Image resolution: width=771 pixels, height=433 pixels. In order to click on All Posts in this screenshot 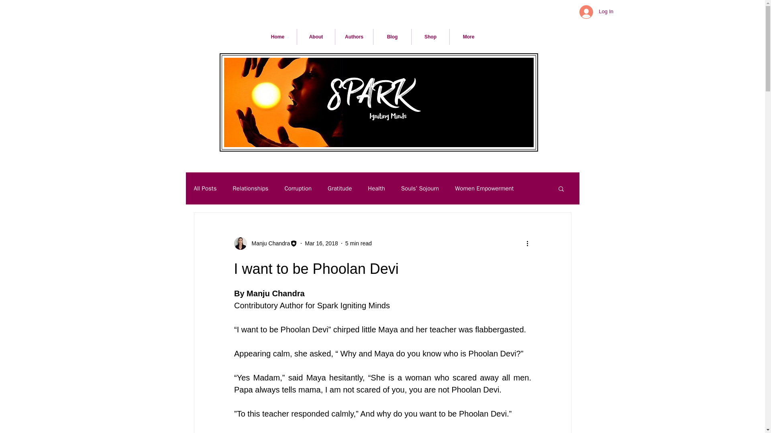, I will do `click(205, 188)`.